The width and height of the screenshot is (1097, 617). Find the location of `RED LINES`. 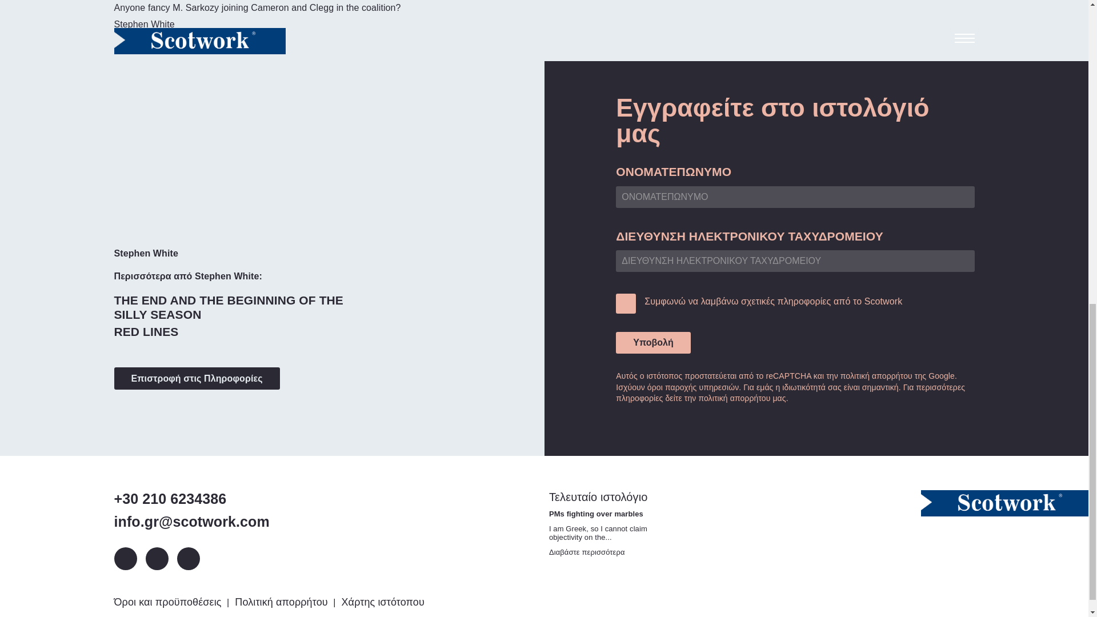

RED LINES is located at coordinates (146, 331).